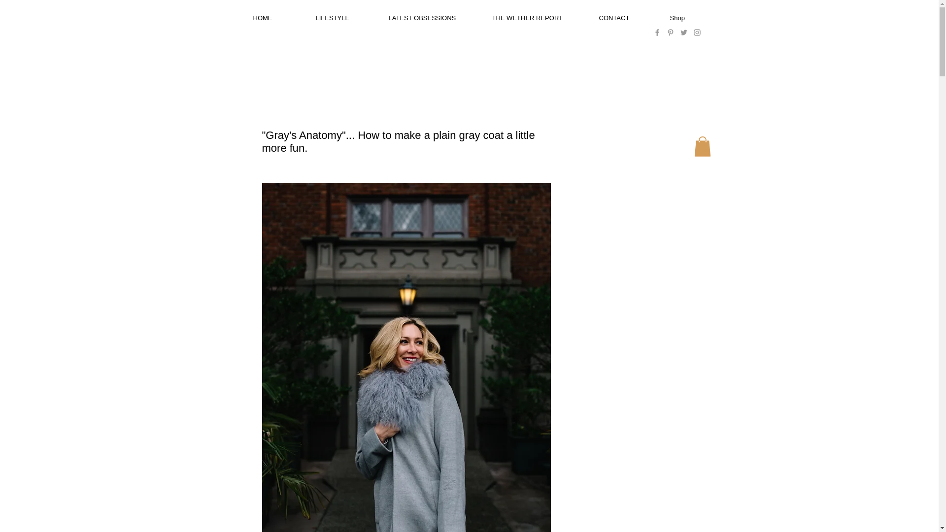 Image resolution: width=946 pixels, height=532 pixels. What do you see at coordinates (692, 18) in the screenshot?
I see `Shop` at bounding box center [692, 18].